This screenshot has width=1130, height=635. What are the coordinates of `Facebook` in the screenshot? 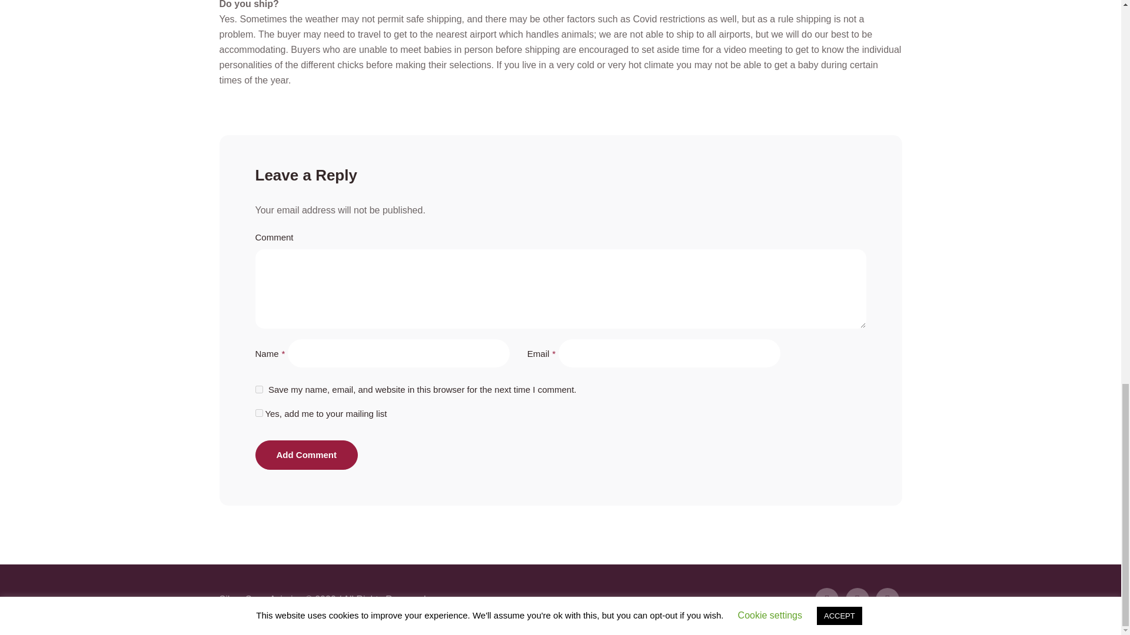 It's located at (857, 600).